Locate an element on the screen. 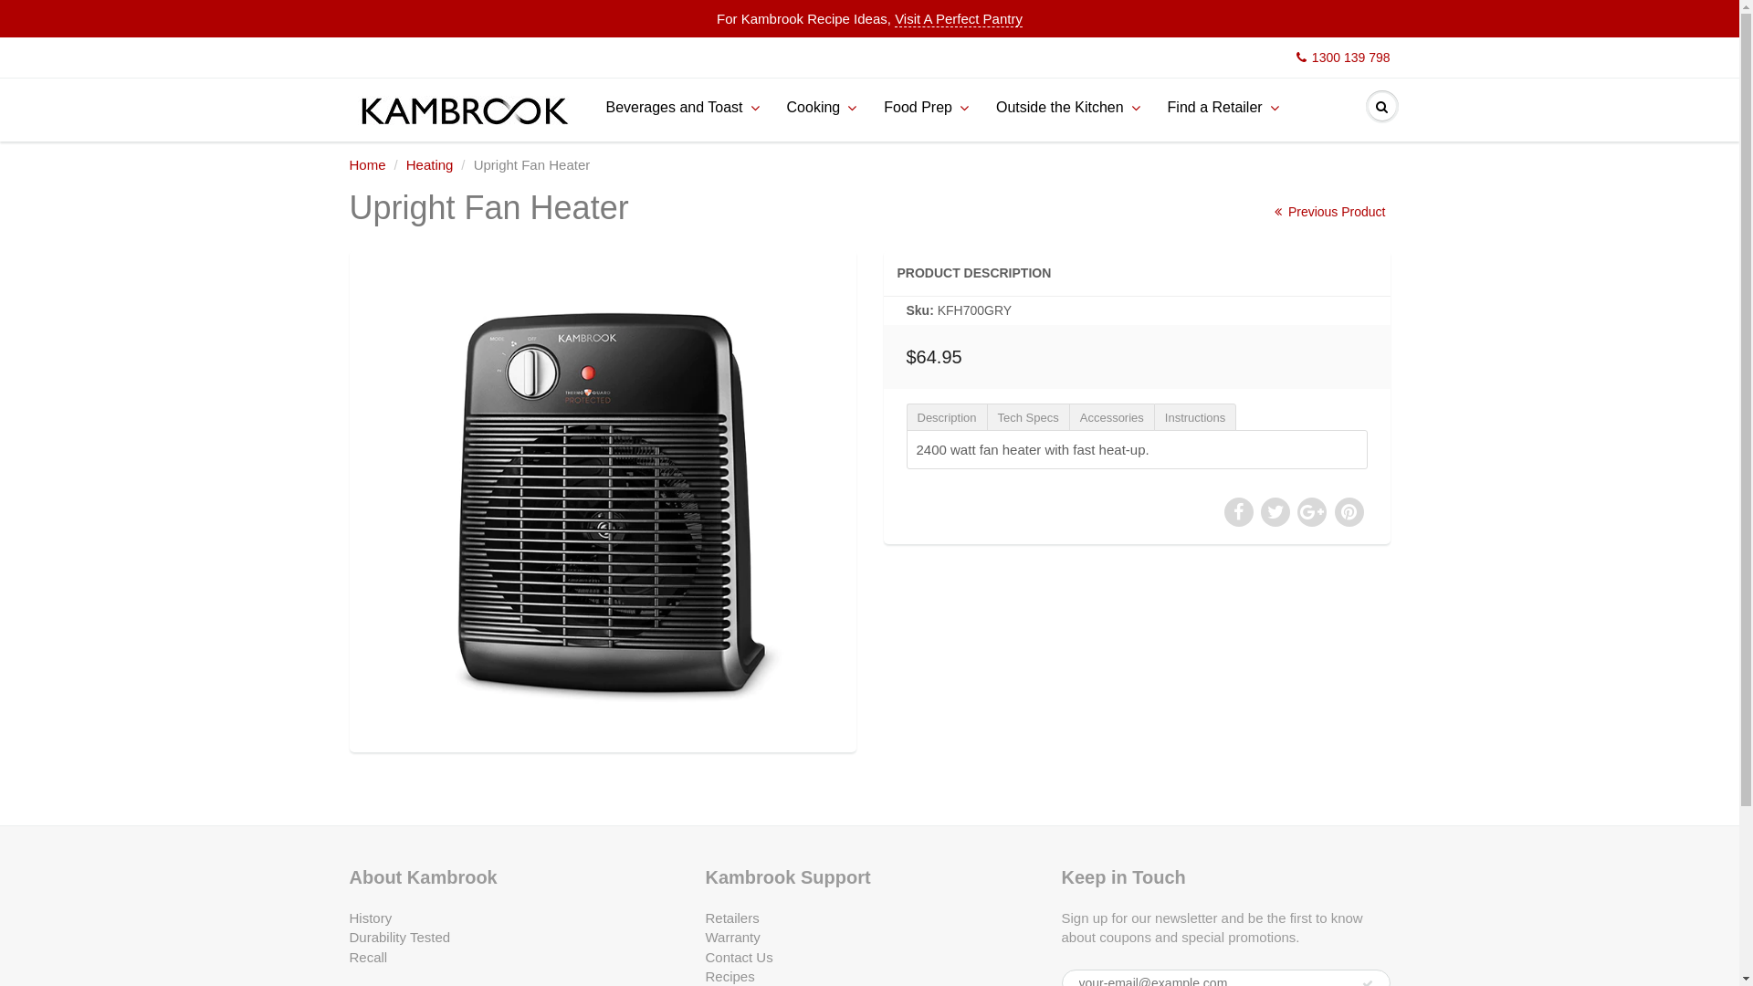 Image resolution: width=1753 pixels, height=986 pixels. Accessories is located at coordinates (1112, 417).